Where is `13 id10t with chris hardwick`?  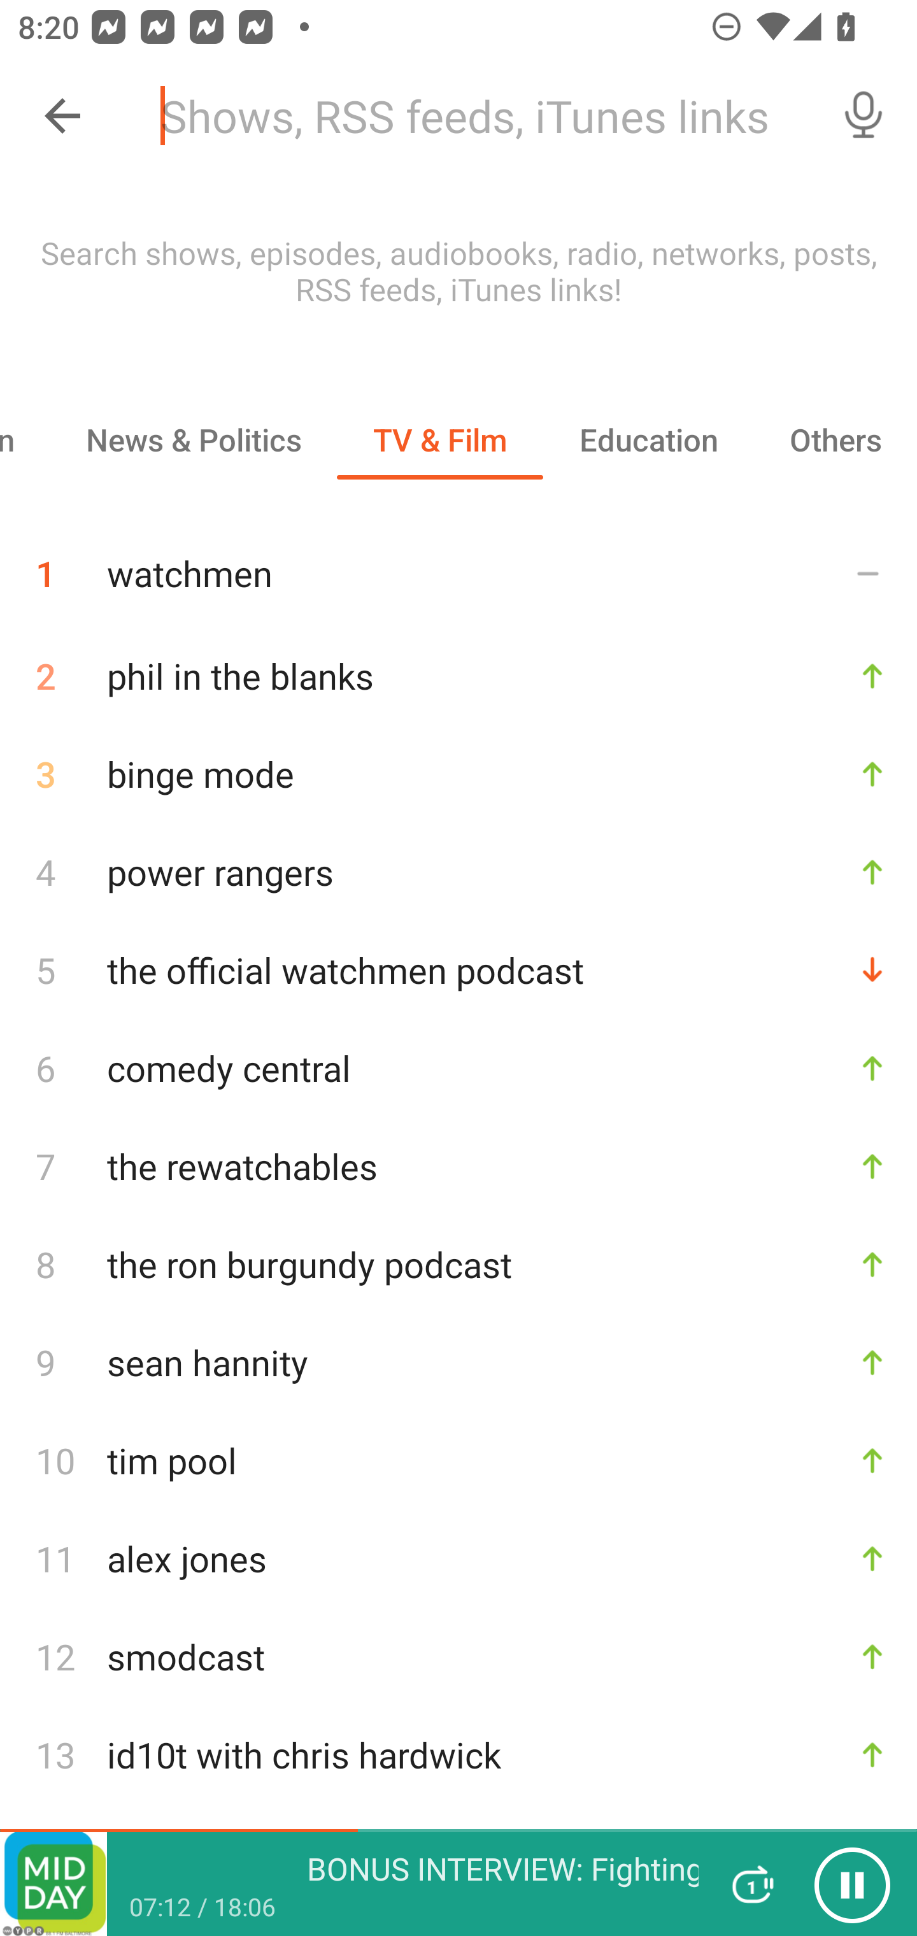
13 id10t with chris hardwick is located at coordinates (458, 1755).